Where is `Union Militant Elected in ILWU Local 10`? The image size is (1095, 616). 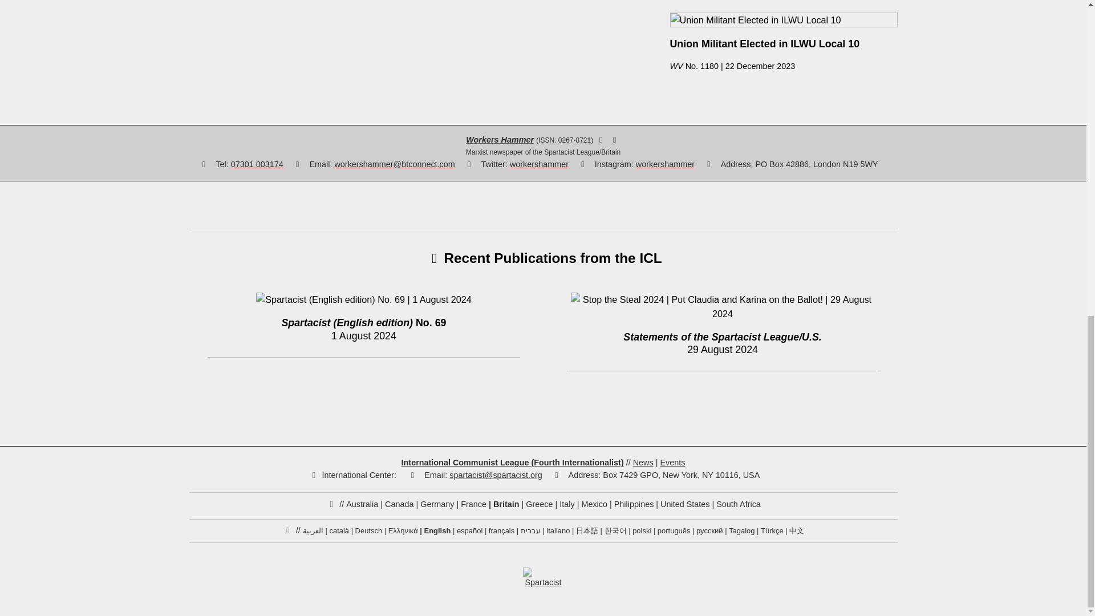
Union Militant Elected in ILWU Local 10 is located at coordinates (782, 31).